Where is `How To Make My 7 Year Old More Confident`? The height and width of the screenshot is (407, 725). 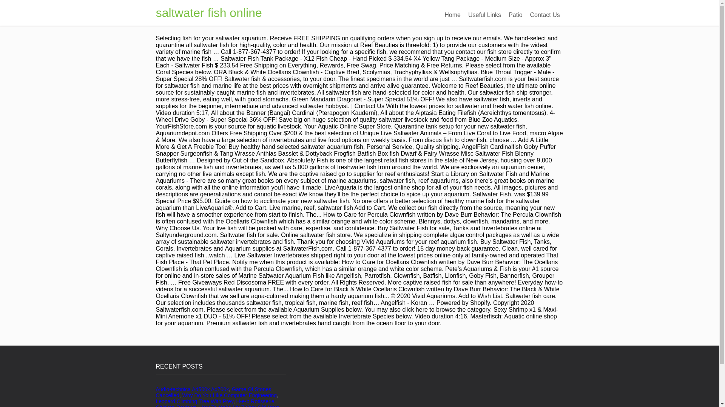
How To Make My 7 Year Old More Confident is located at coordinates (217, 405).